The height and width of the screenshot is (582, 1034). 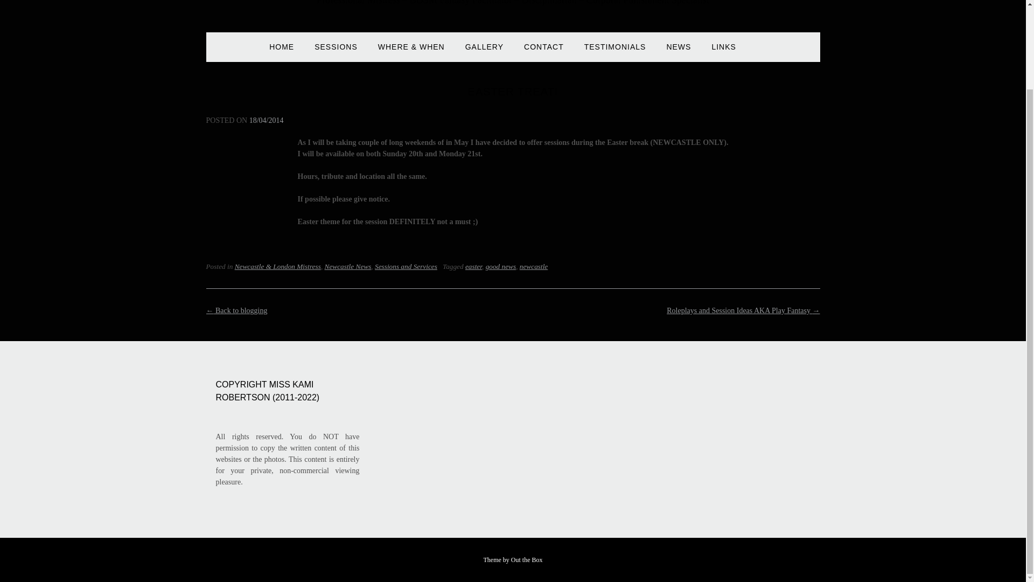 I want to click on Out the Box, so click(x=527, y=560).